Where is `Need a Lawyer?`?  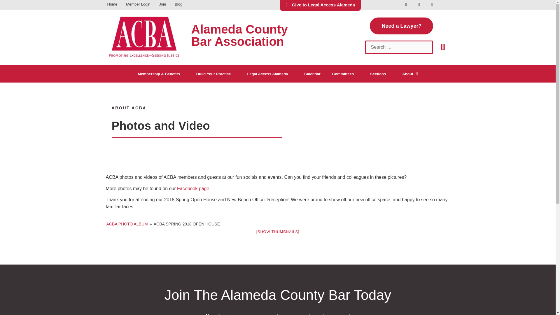
Need a Lawyer? is located at coordinates (401, 26).